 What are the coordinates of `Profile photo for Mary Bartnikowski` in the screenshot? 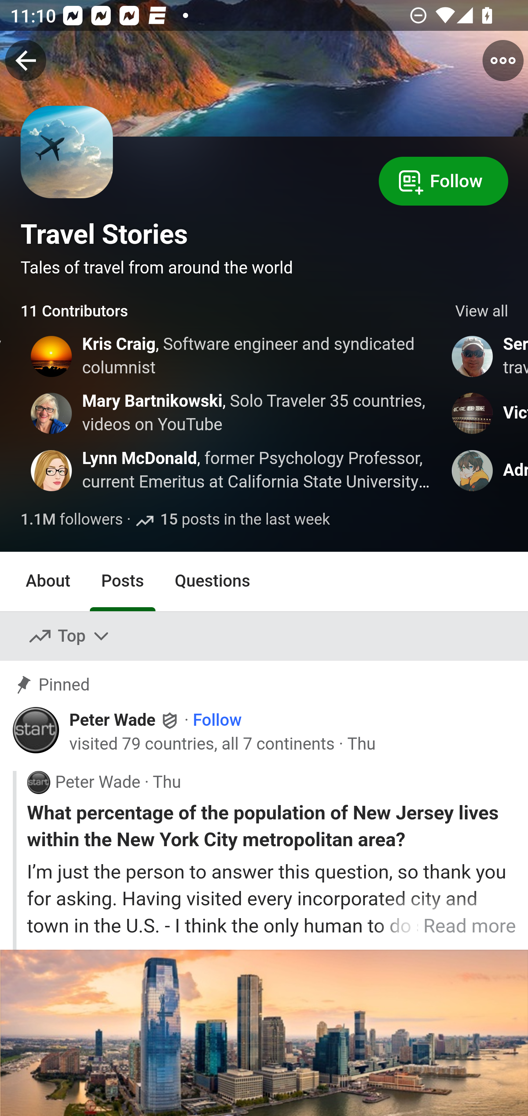 It's located at (51, 413).